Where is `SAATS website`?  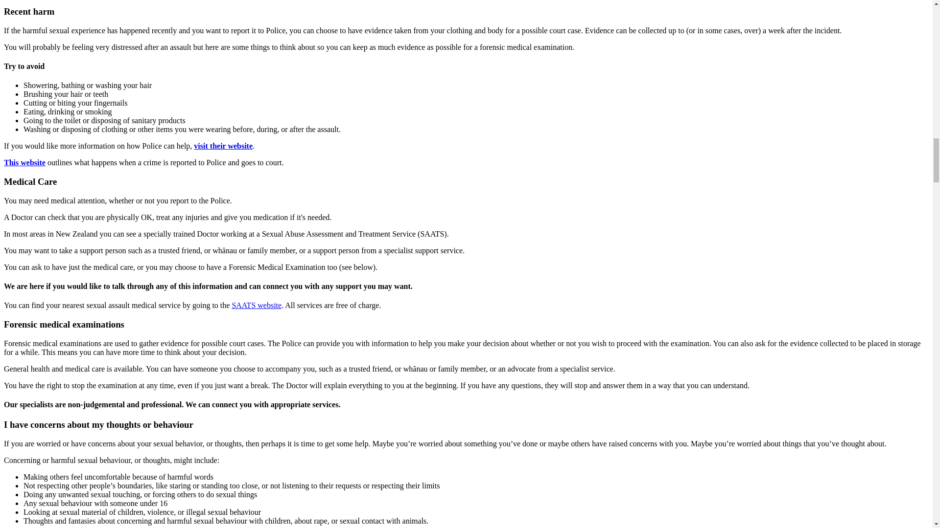 SAATS website is located at coordinates (256, 305).